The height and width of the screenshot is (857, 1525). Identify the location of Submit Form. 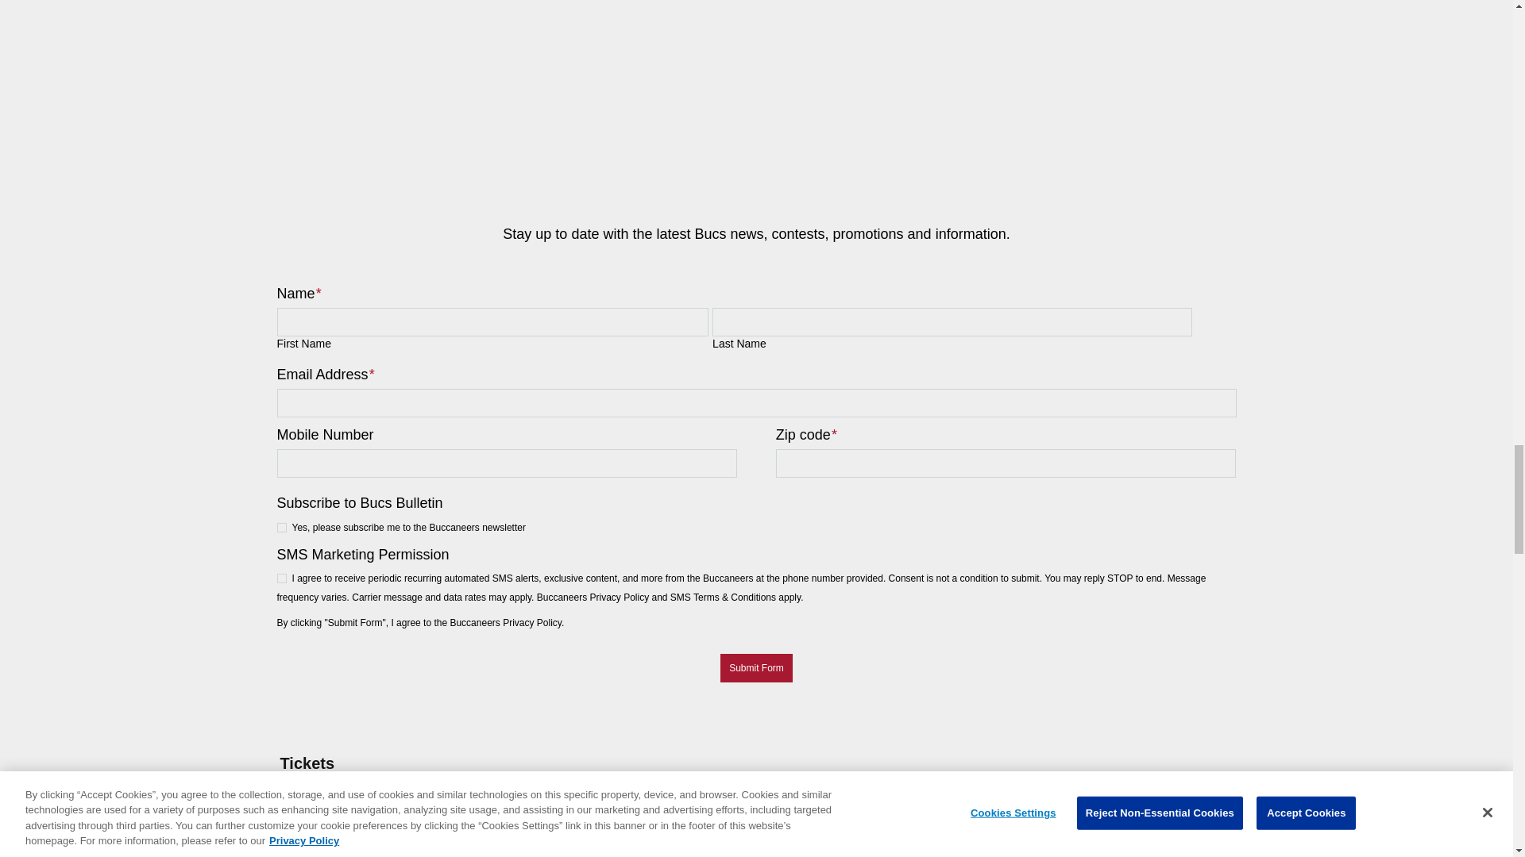
(756, 668).